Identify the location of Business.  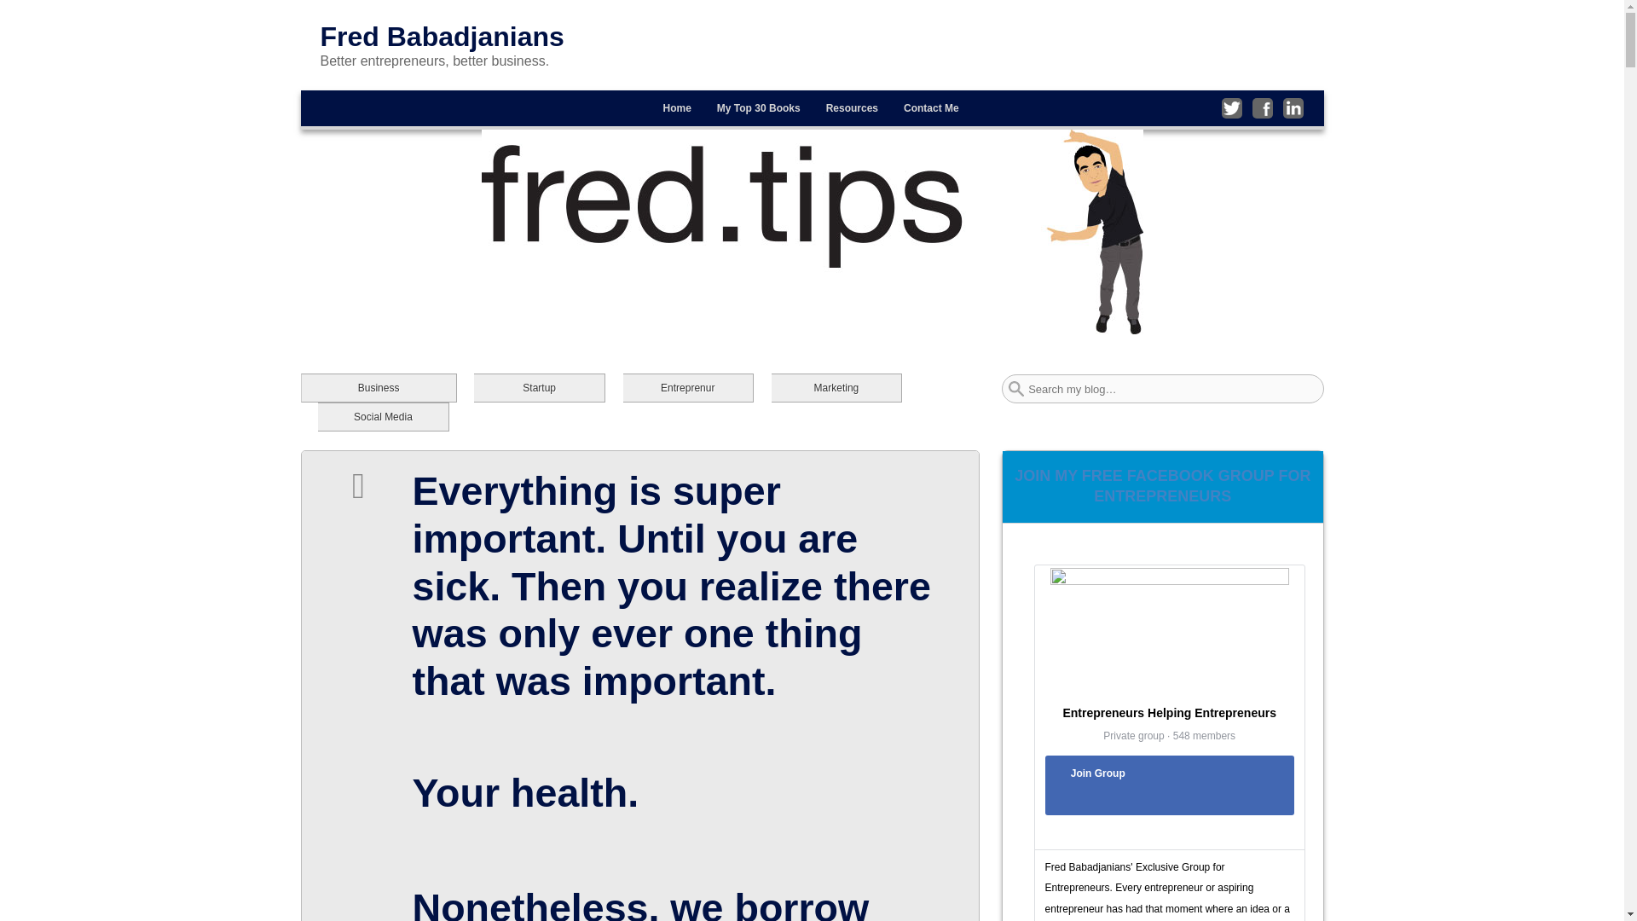
(378, 387).